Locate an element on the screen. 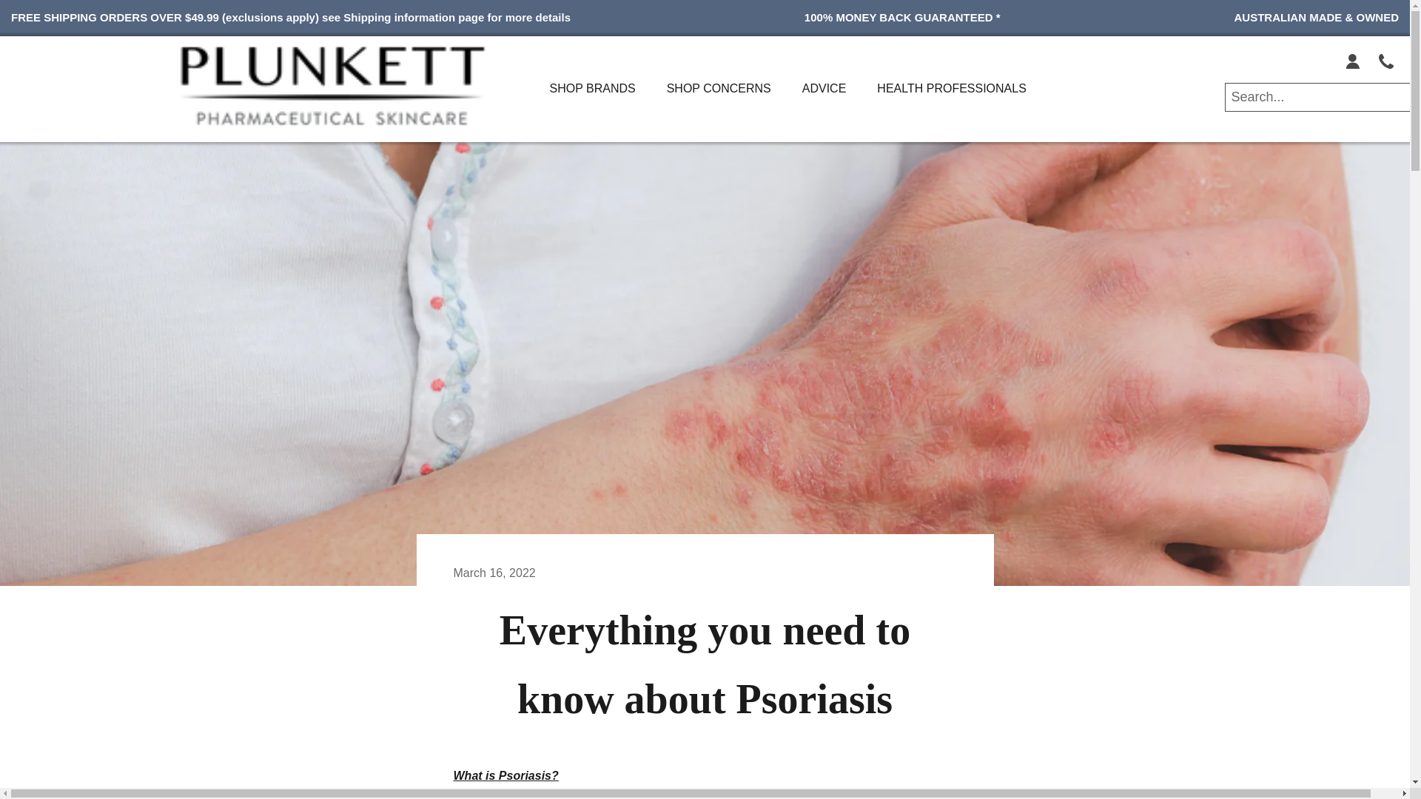 The width and height of the screenshot is (1421, 799). Click to open in new window is located at coordinates (1385, 59).